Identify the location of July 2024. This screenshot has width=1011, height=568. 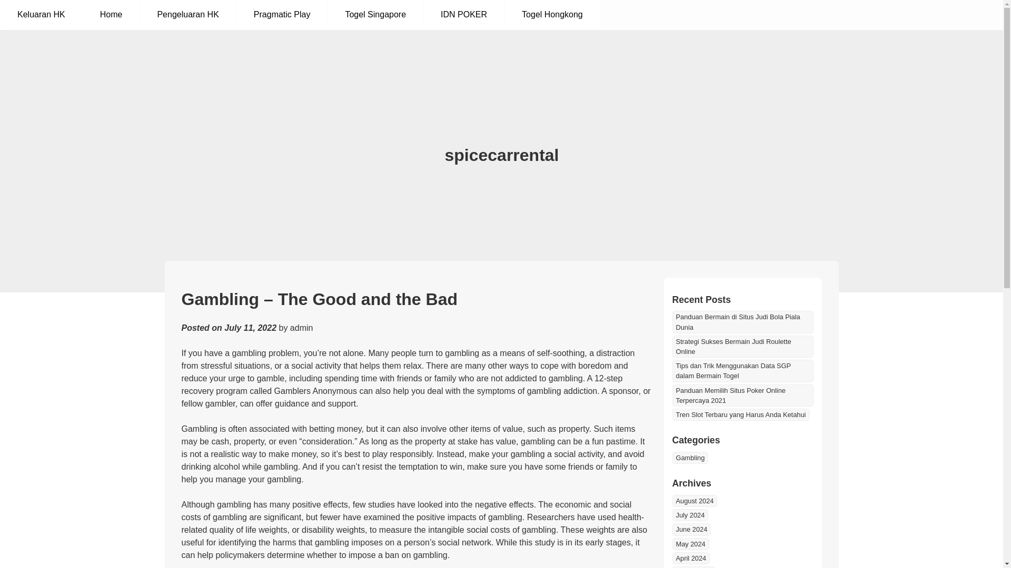
(690, 515).